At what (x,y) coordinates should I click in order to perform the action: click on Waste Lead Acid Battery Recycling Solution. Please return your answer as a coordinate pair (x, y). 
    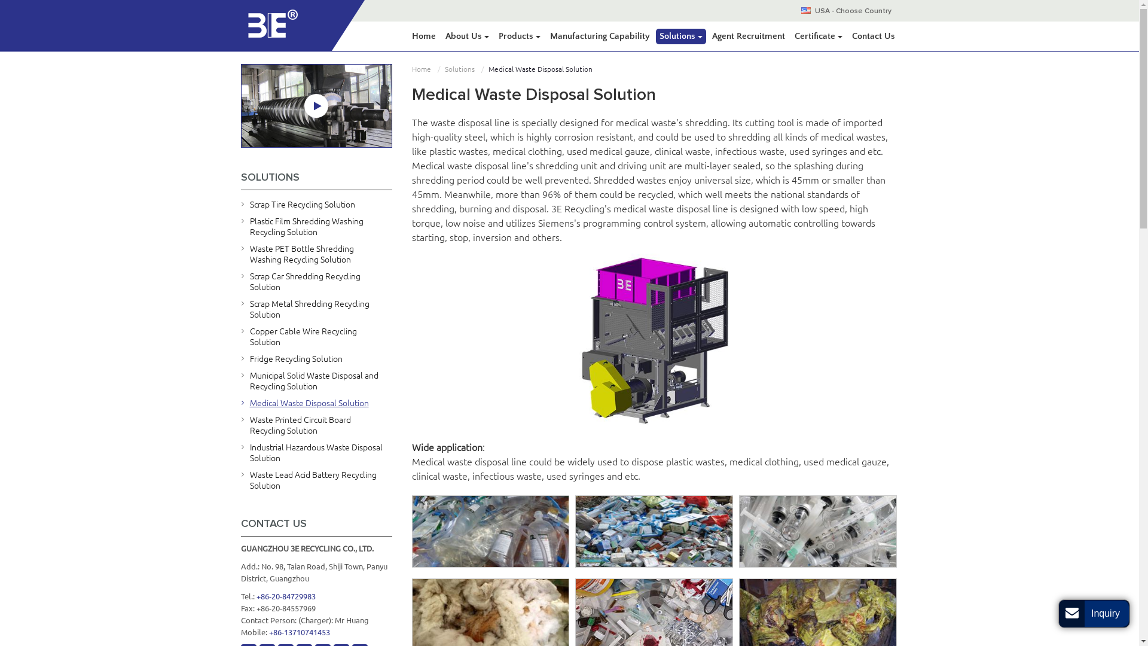
    Looking at the image, I should click on (316, 480).